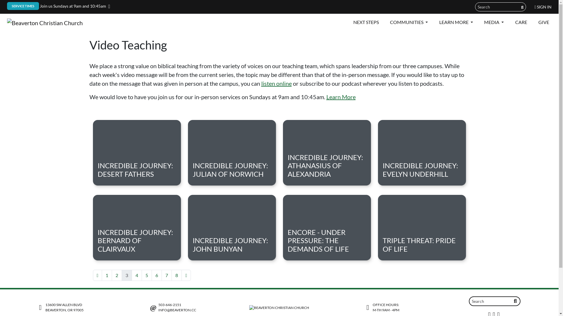 This screenshot has height=316, width=563. What do you see at coordinates (137, 228) in the screenshot?
I see `INCREDIBLE JOURNEY: BERNARD OF CLAIRVAUX` at bounding box center [137, 228].